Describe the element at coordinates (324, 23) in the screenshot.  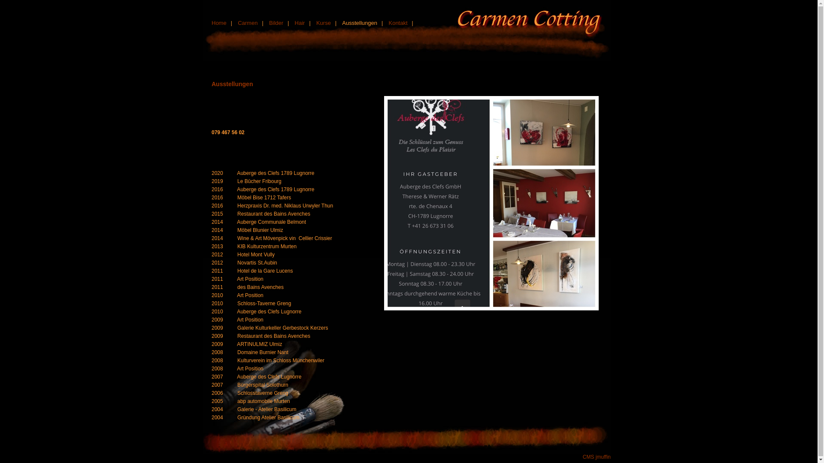
I see `Kurse` at that location.